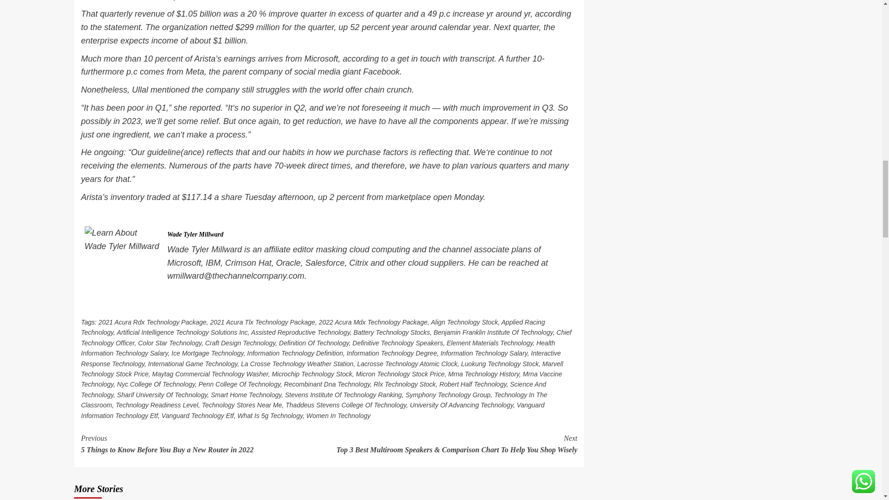 The image size is (889, 500). Describe the element at coordinates (326, 337) in the screenshot. I see `Chief Technology Officer` at that location.